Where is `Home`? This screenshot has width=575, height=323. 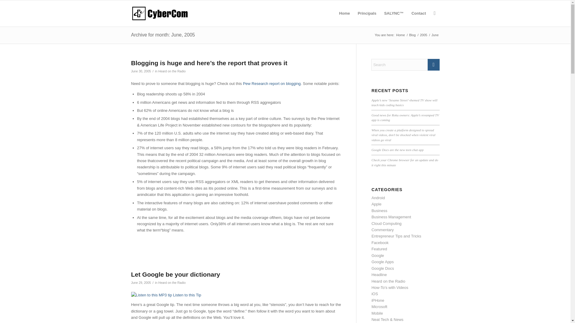 Home is located at coordinates (344, 13).